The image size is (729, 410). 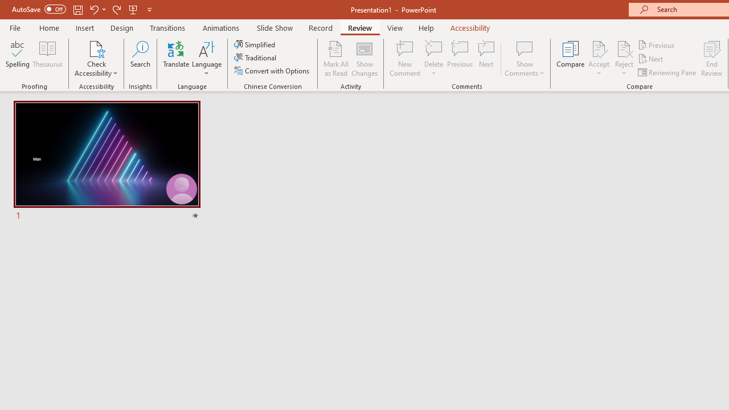 What do you see at coordinates (406, 58) in the screenshot?
I see `New Comment` at bounding box center [406, 58].